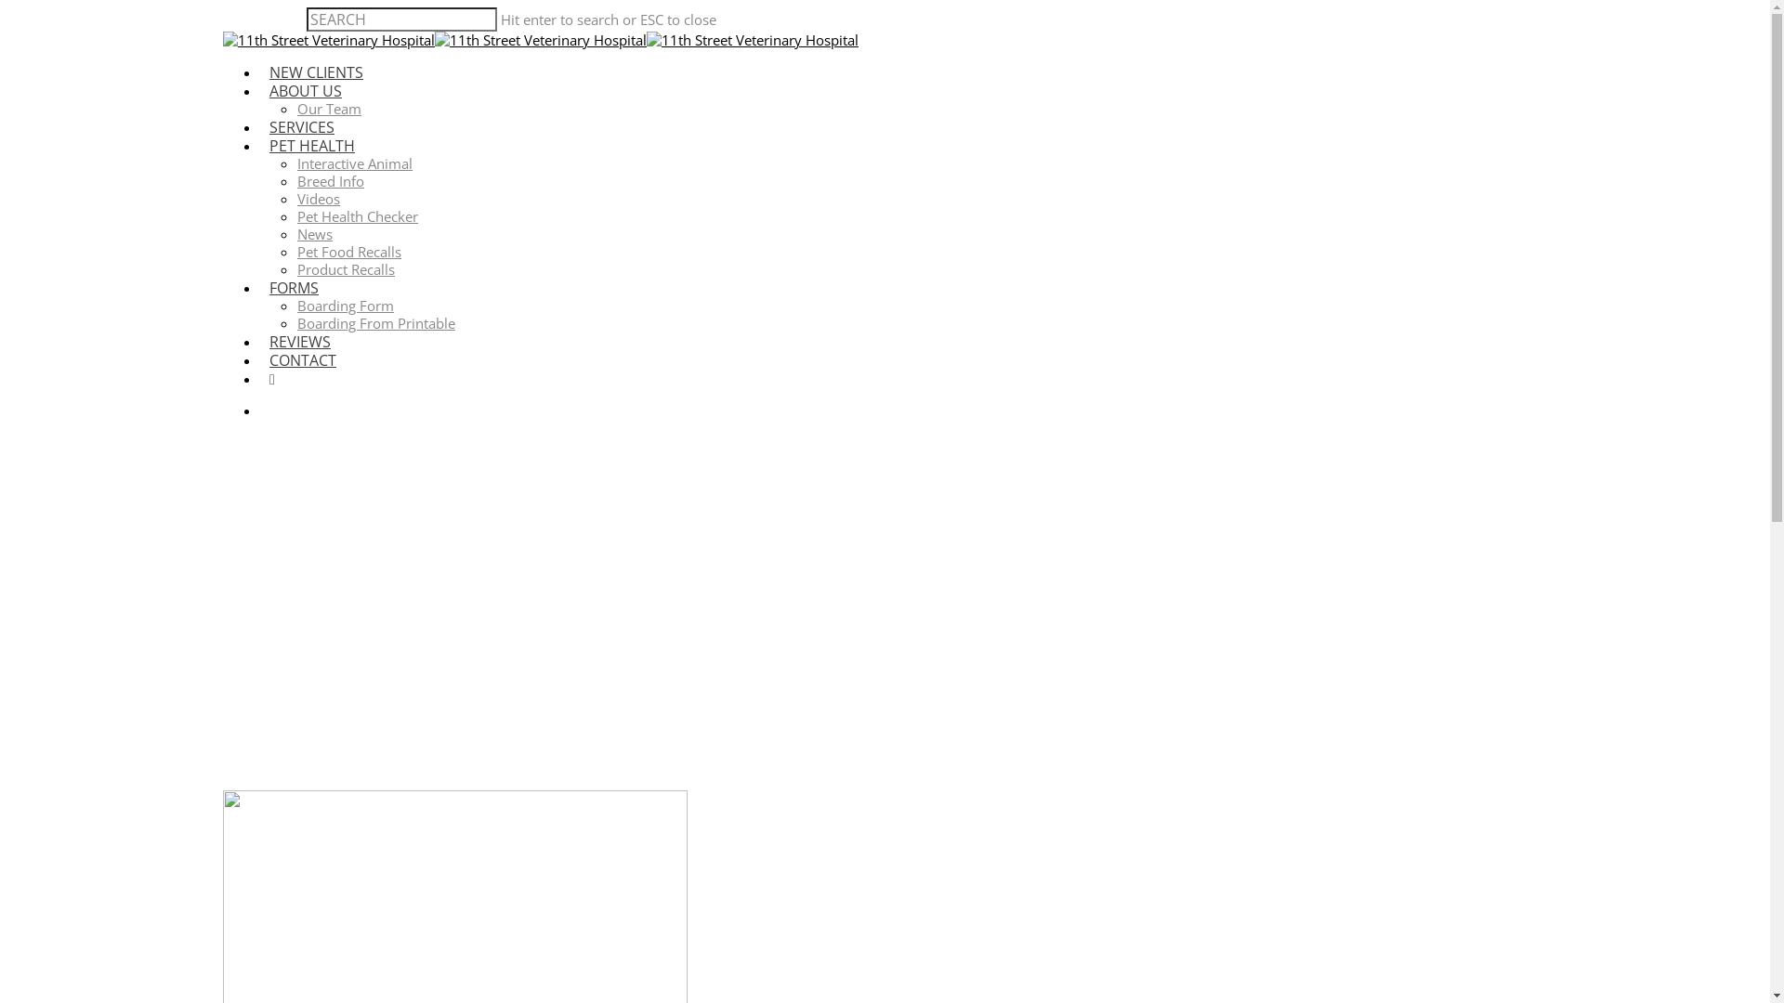 Image resolution: width=1784 pixels, height=1003 pixels. I want to click on FORMS, so click(294, 288).